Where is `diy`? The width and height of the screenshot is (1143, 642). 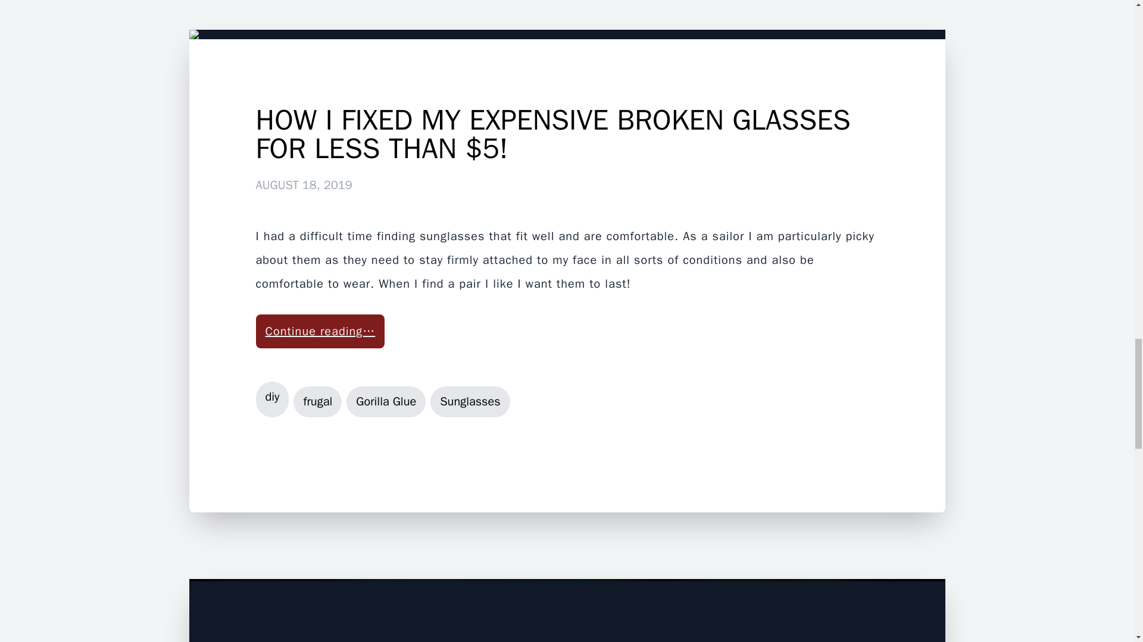 diy is located at coordinates (273, 399).